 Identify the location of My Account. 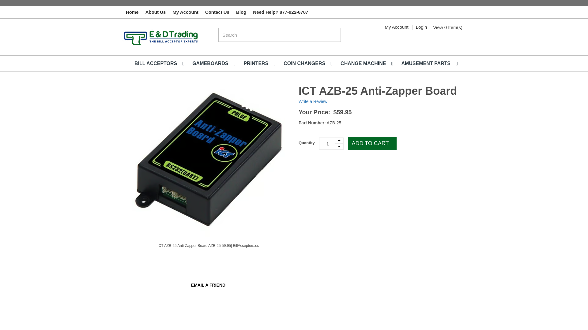
(185, 12).